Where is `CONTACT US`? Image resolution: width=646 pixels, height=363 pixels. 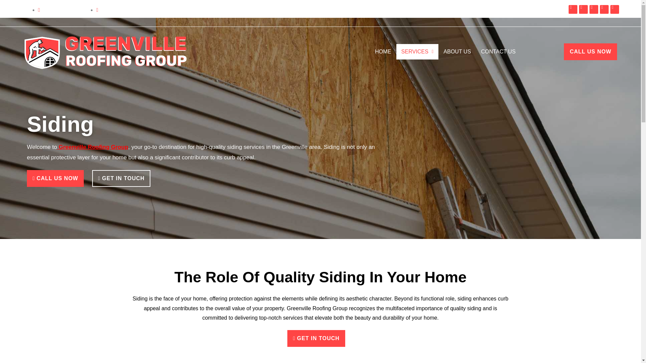 CONTACT US is located at coordinates (498, 52).